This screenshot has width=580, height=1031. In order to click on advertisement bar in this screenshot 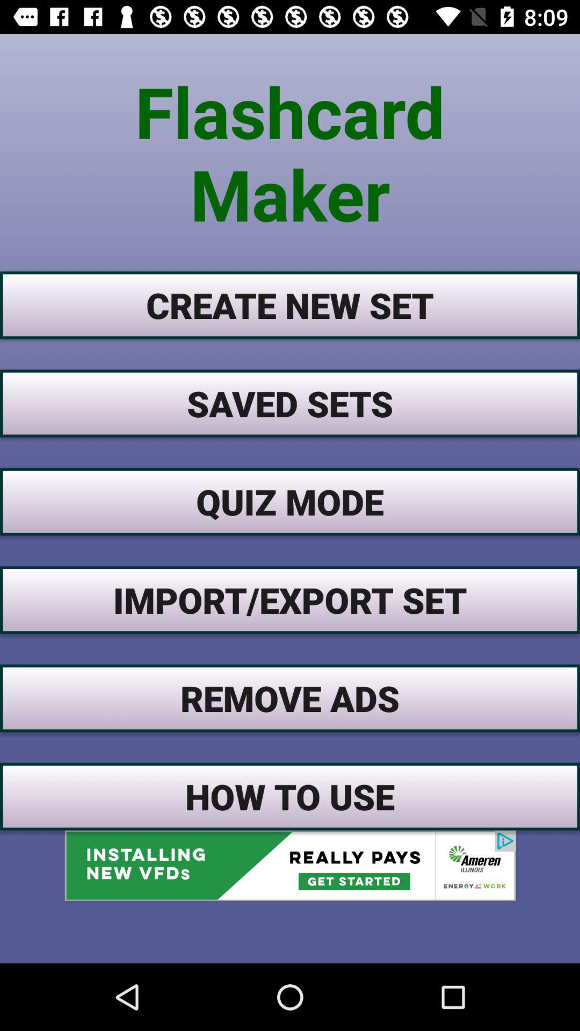, I will do `click(290, 866)`.